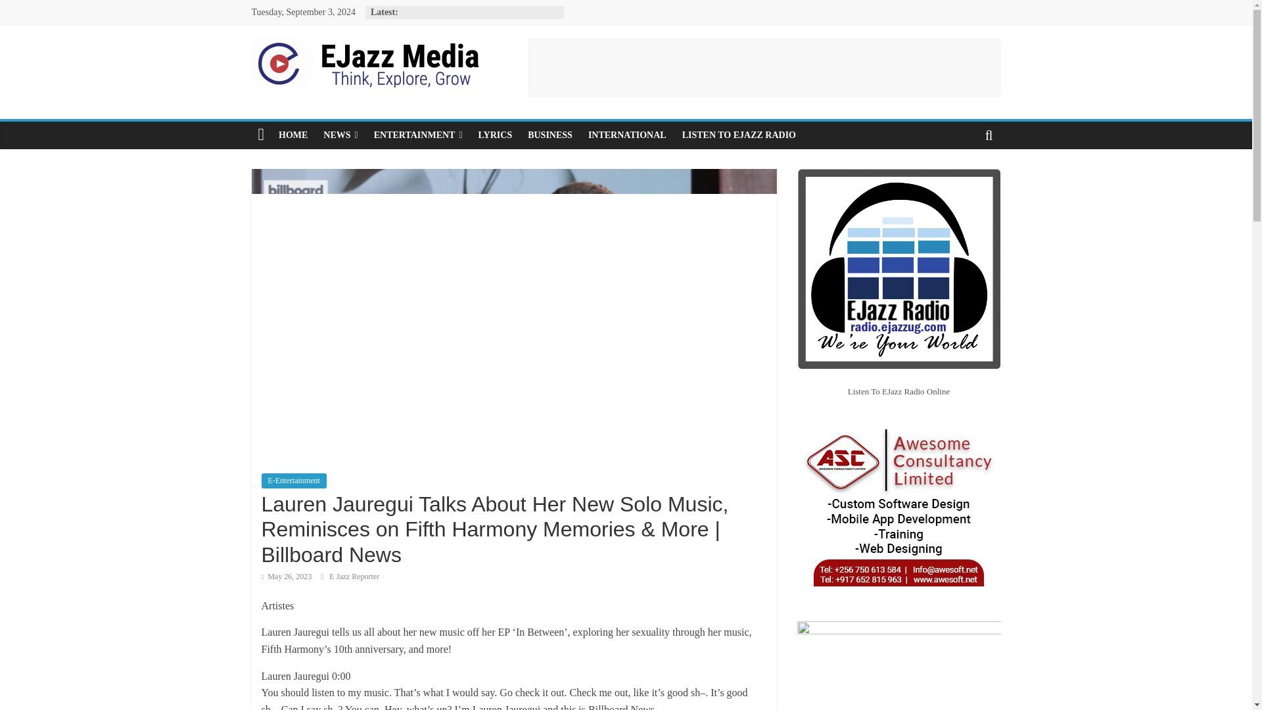 The height and width of the screenshot is (710, 1262). Describe the element at coordinates (354, 577) in the screenshot. I see `E Jazz Reporter` at that location.